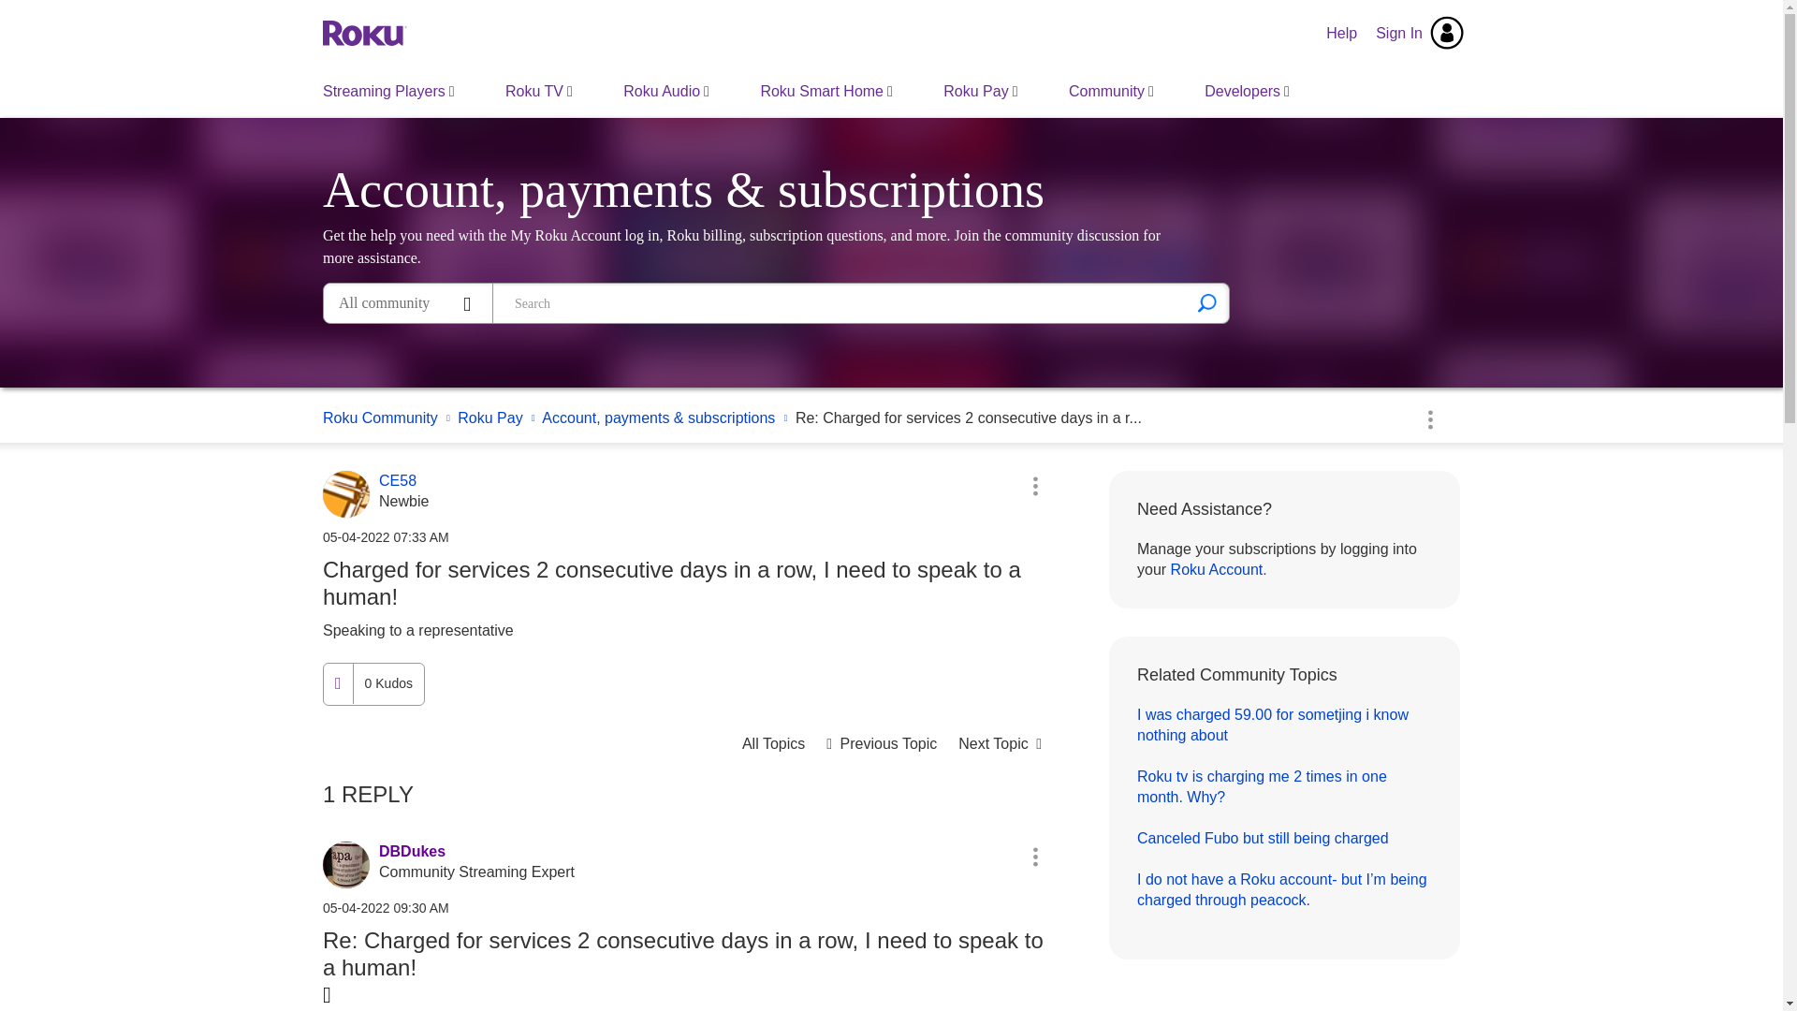 The width and height of the screenshot is (1797, 1011). What do you see at coordinates (1207, 303) in the screenshot?
I see `Search` at bounding box center [1207, 303].